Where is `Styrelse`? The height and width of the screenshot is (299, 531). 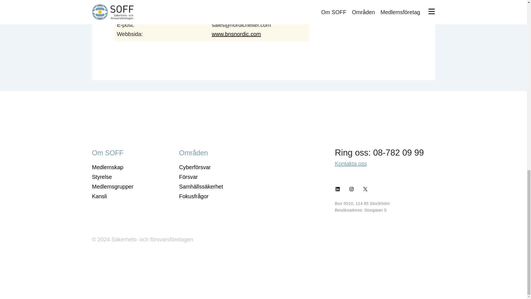 Styrelse is located at coordinates (102, 177).